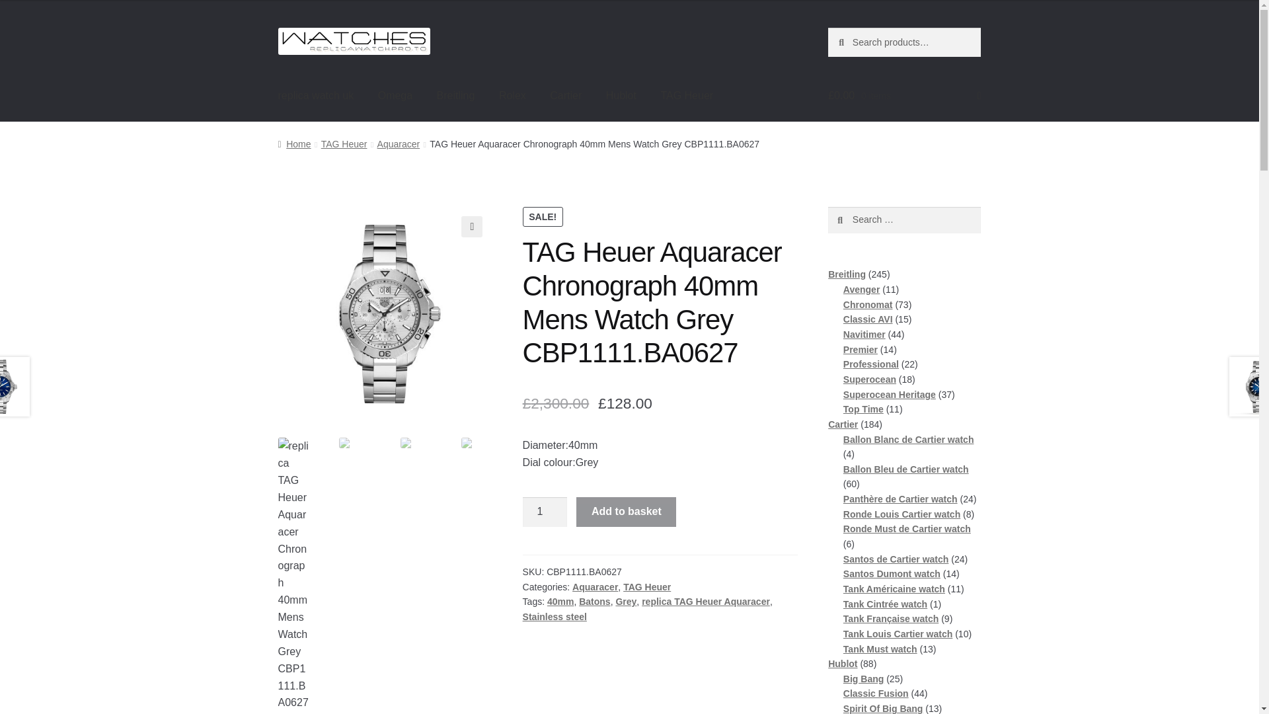 The width and height of the screenshot is (1269, 714). What do you see at coordinates (513, 95) in the screenshot?
I see `Rolex` at bounding box center [513, 95].